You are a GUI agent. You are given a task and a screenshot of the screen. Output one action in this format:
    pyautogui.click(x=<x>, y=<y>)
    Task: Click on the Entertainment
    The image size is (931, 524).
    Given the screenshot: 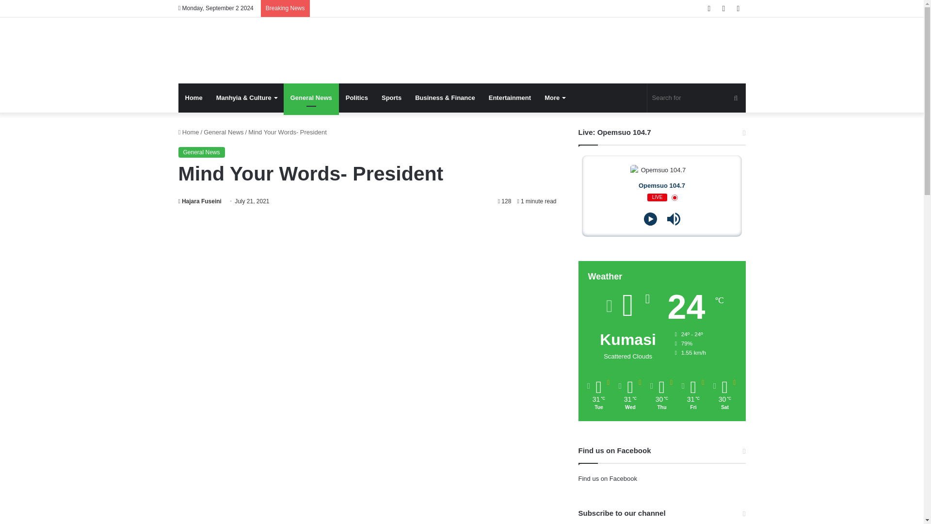 What is the action you would take?
    pyautogui.click(x=510, y=98)
    